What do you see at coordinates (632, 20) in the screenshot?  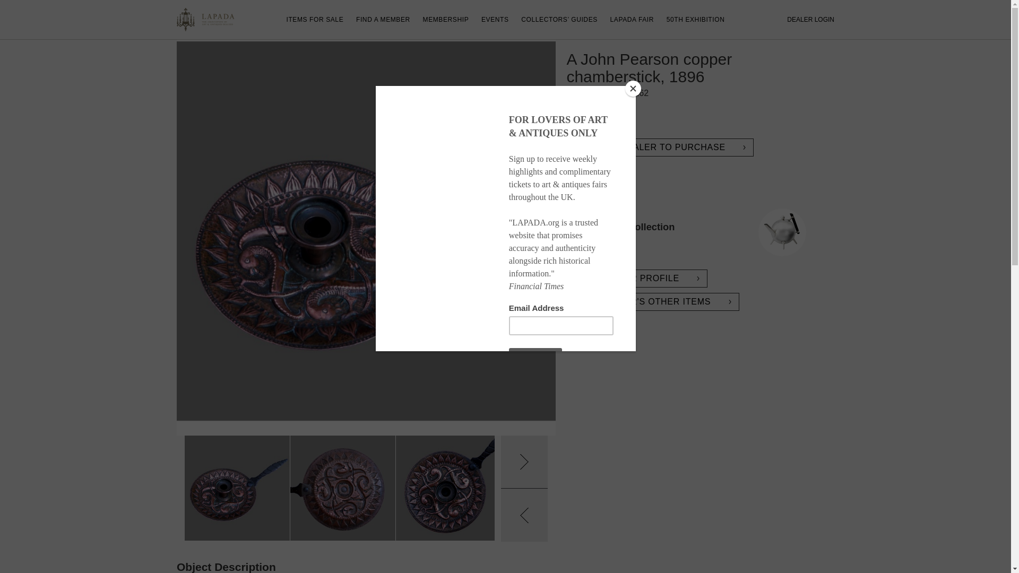 I see `LAPADA FAIR` at bounding box center [632, 20].